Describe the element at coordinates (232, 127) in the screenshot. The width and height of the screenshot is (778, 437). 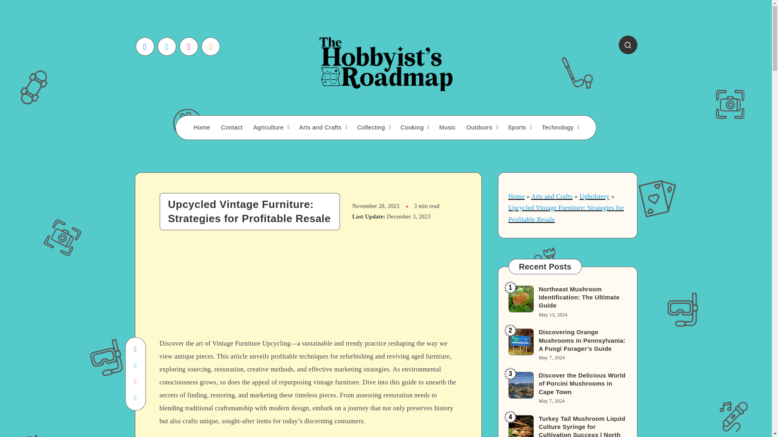
I see `Contact` at that location.